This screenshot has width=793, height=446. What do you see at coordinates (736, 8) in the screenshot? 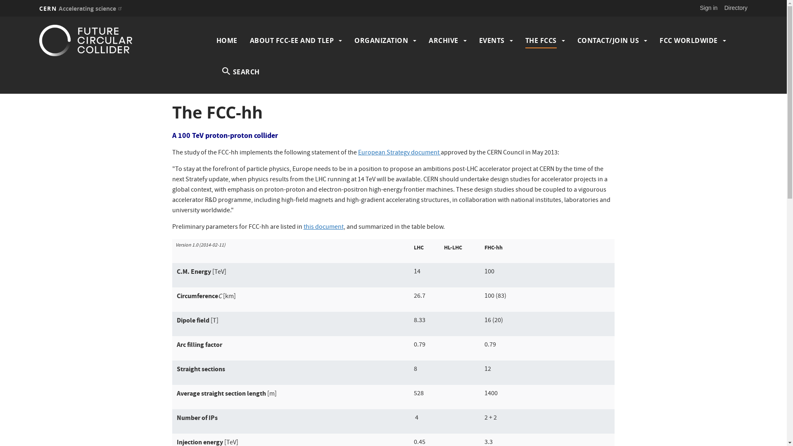
I see `Directory` at bounding box center [736, 8].